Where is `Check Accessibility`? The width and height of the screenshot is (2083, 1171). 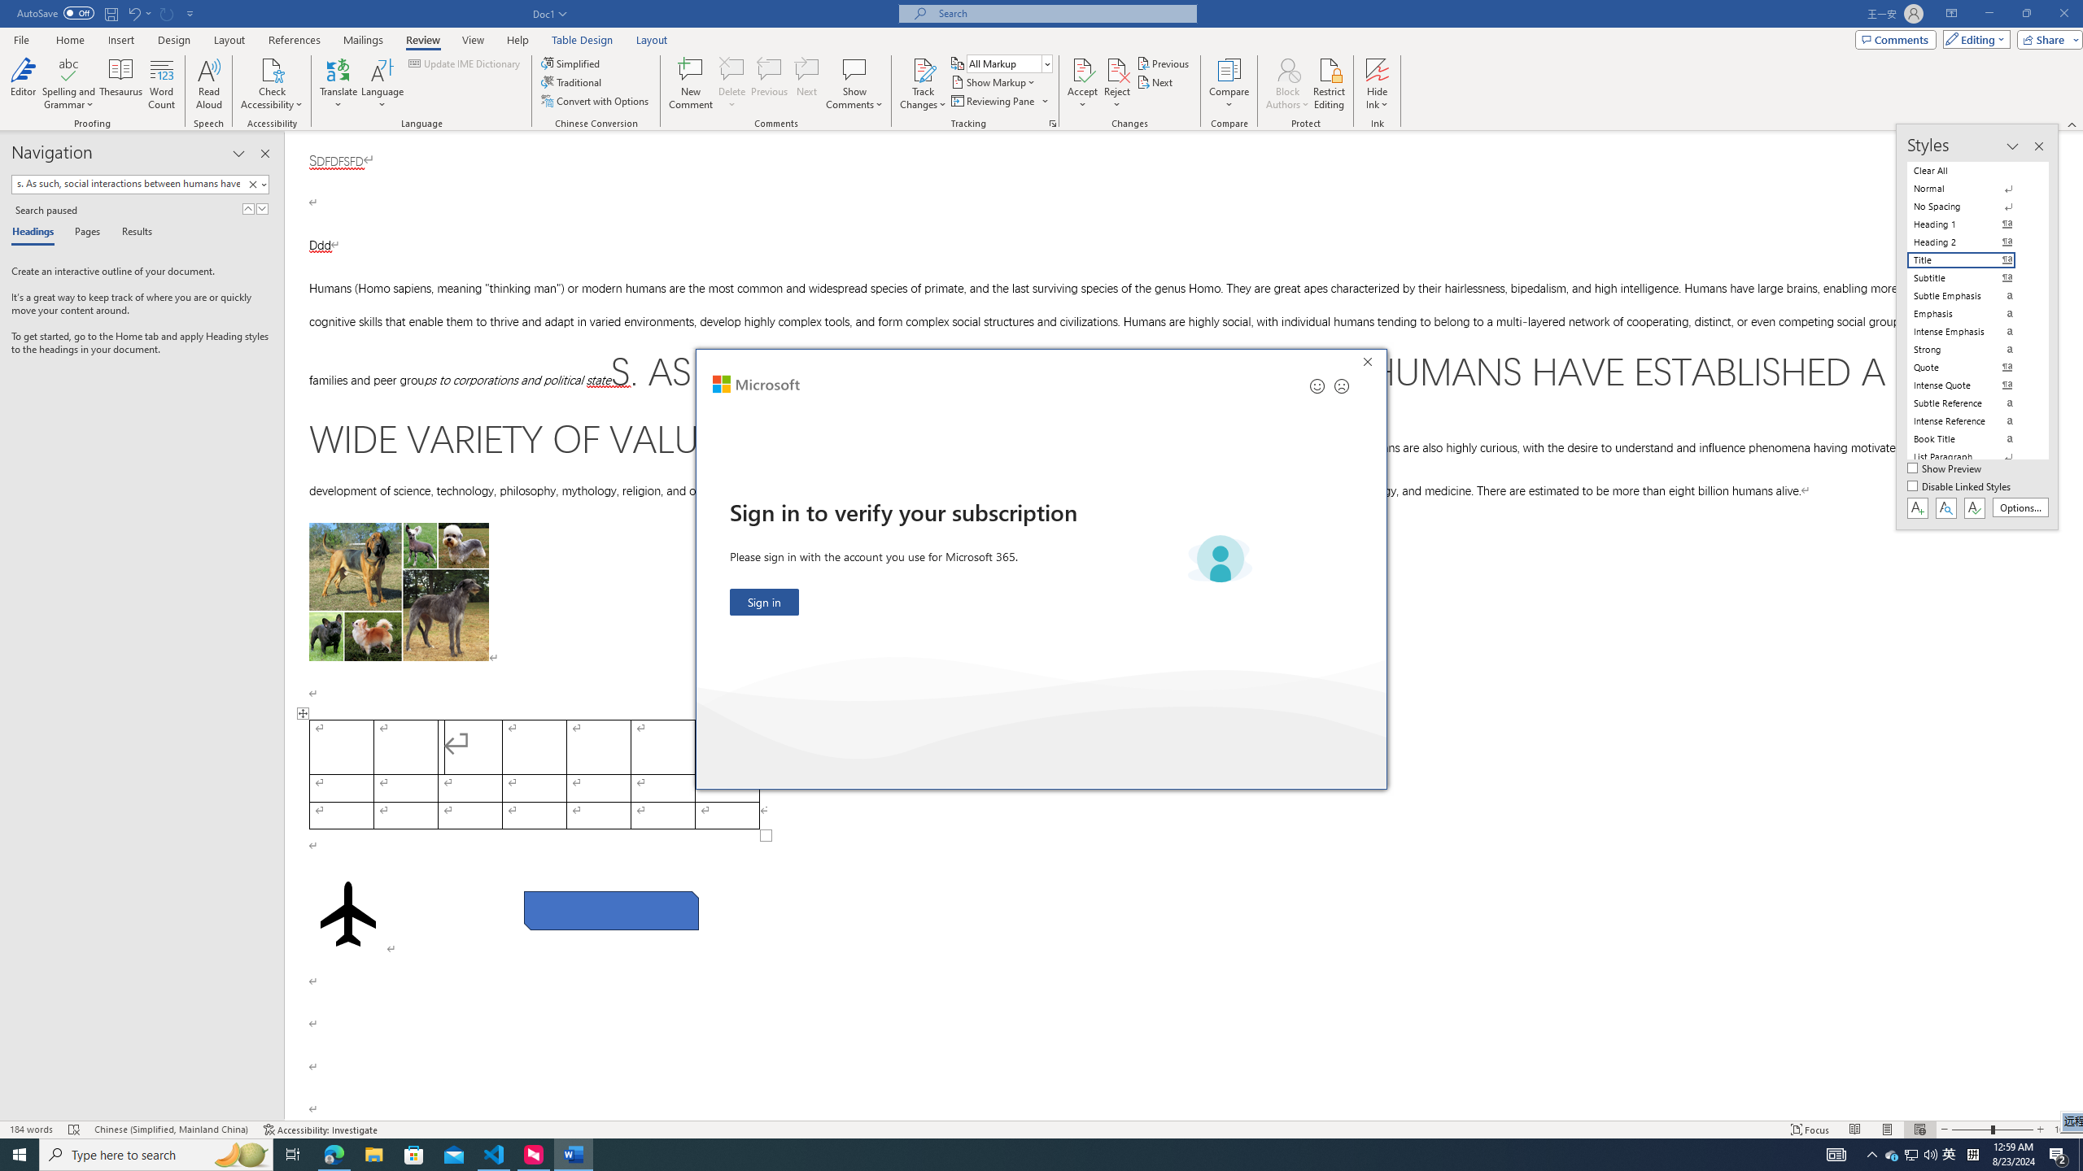 Check Accessibility is located at coordinates (272, 84).